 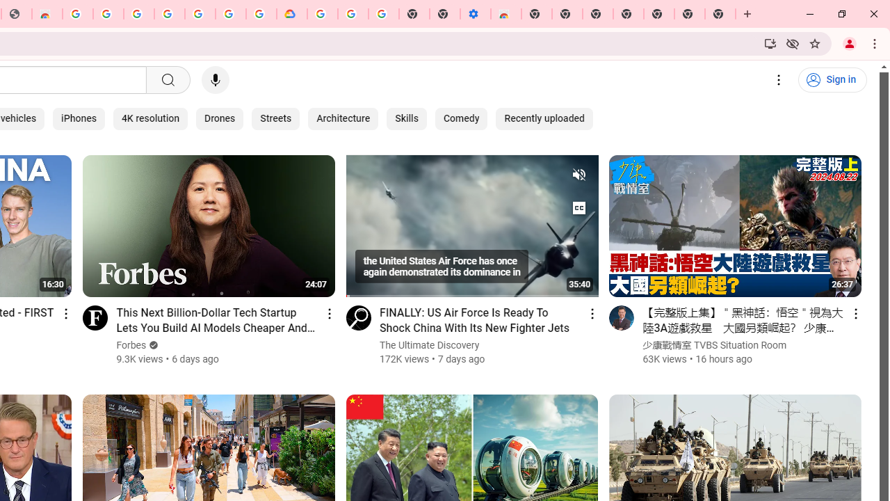 What do you see at coordinates (220, 118) in the screenshot?
I see `Drones` at bounding box center [220, 118].